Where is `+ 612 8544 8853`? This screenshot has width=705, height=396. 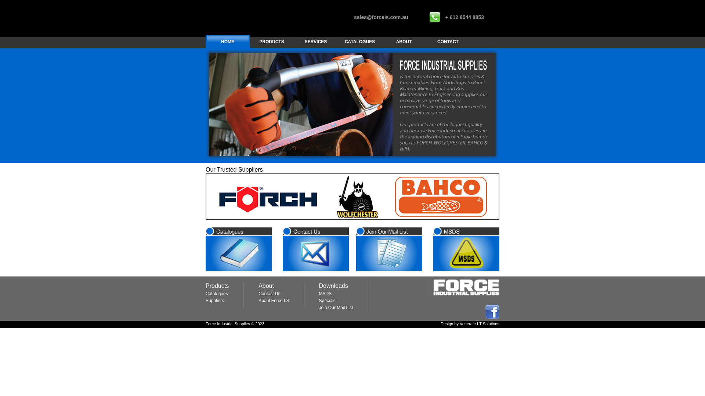 + 612 8544 8853 is located at coordinates (465, 17).